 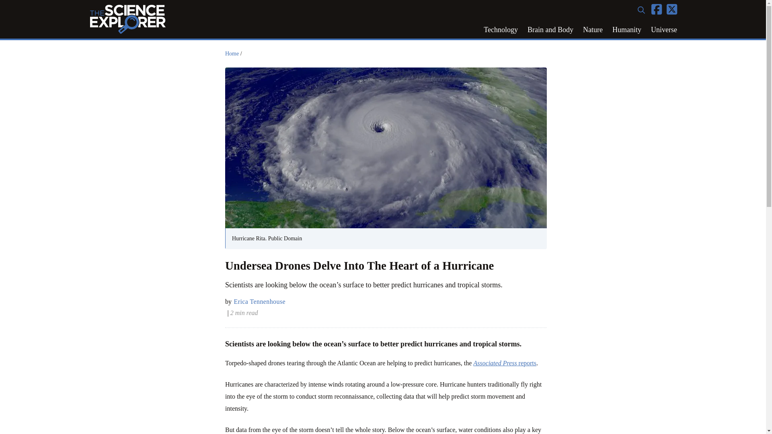 What do you see at coordinates (500, 30) in the screenshot?
I see `Technology` at bounding box center [500, 30].